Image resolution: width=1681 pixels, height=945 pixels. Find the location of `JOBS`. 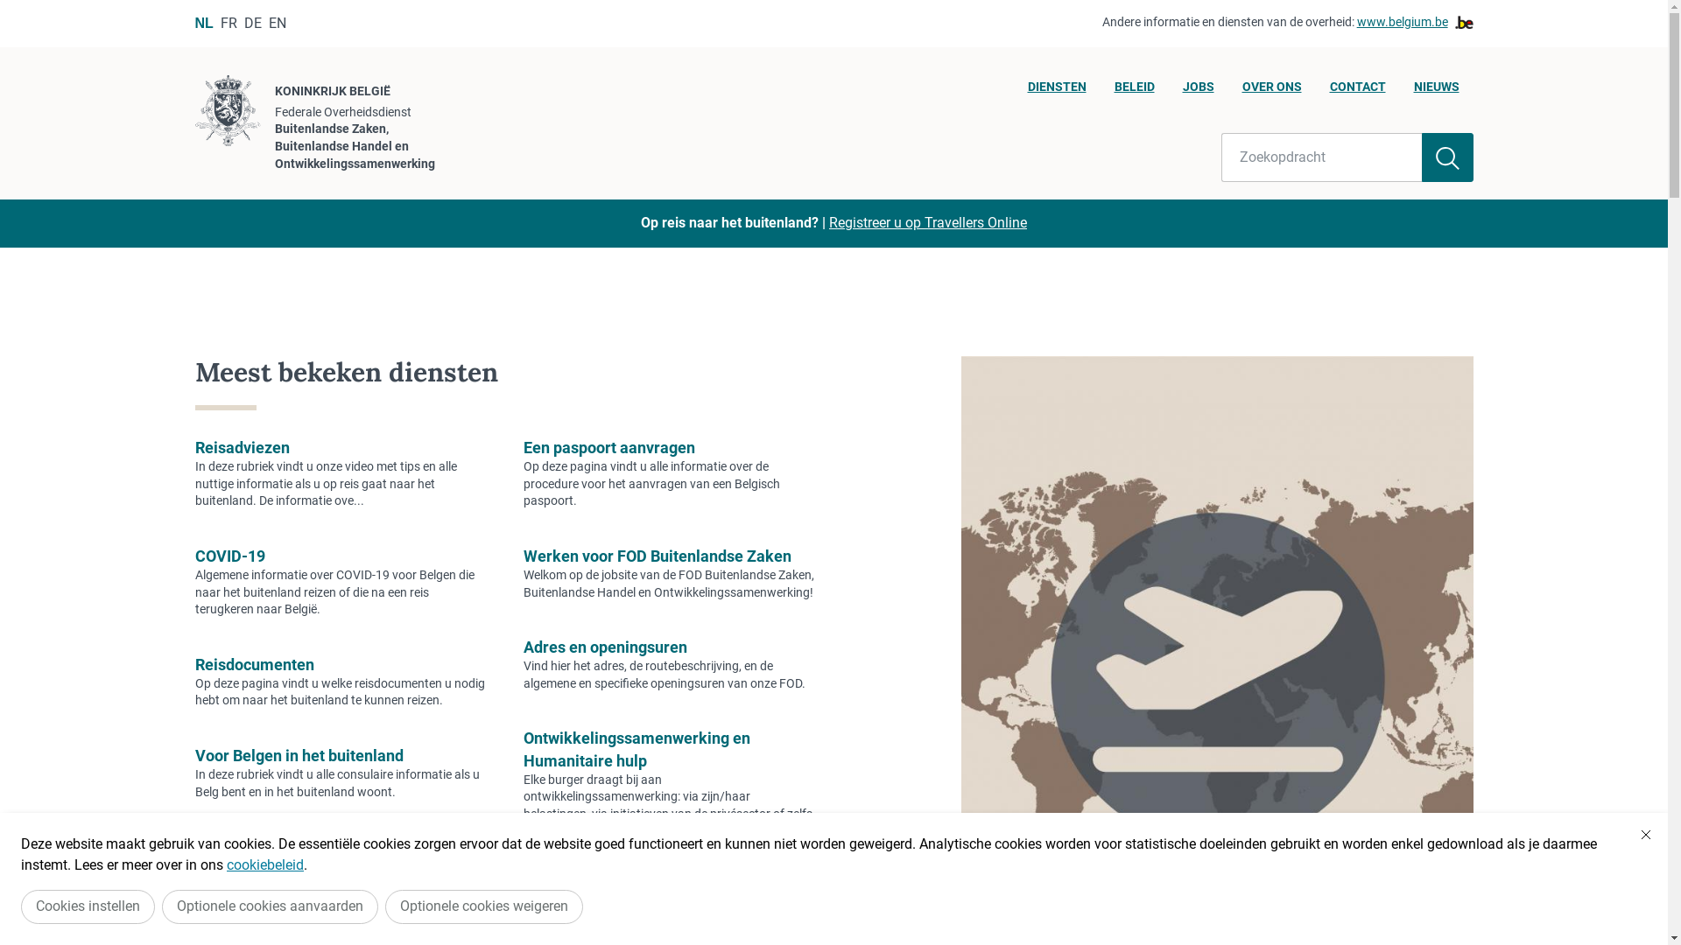

JOBS is located at coordinates (1198, 92).